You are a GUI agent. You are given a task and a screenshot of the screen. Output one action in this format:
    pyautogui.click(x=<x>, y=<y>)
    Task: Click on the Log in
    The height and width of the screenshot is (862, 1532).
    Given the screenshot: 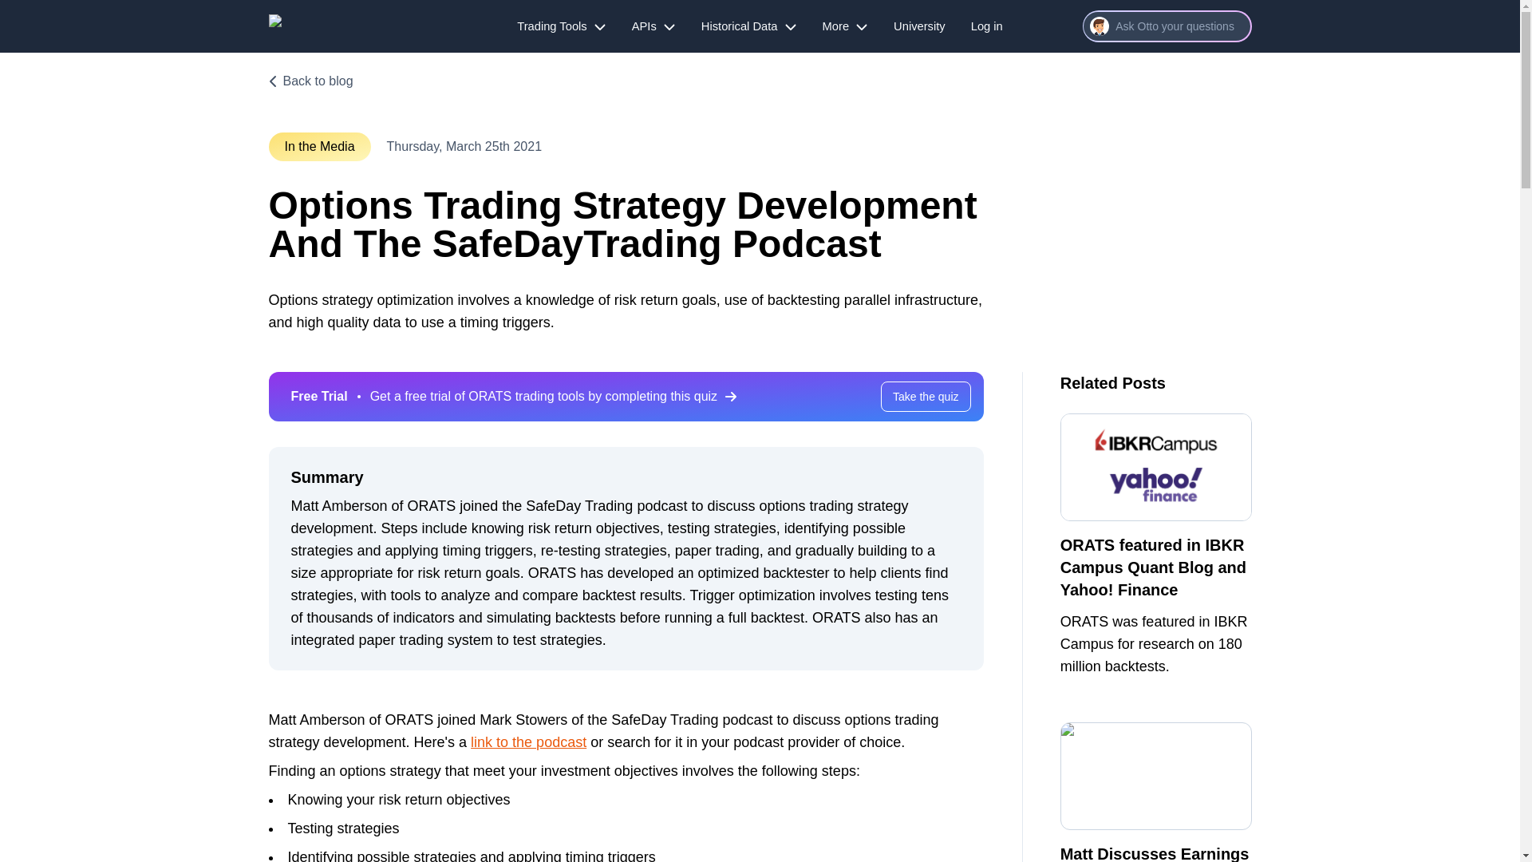 What is the action you would take?
    pyautogui.click(x=987, y=26)
    